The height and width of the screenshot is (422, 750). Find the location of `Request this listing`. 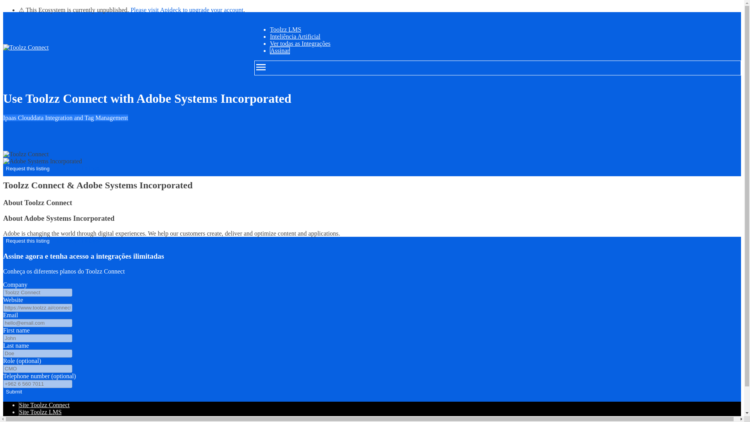

Request this listing is located at coordinates (27, 241).